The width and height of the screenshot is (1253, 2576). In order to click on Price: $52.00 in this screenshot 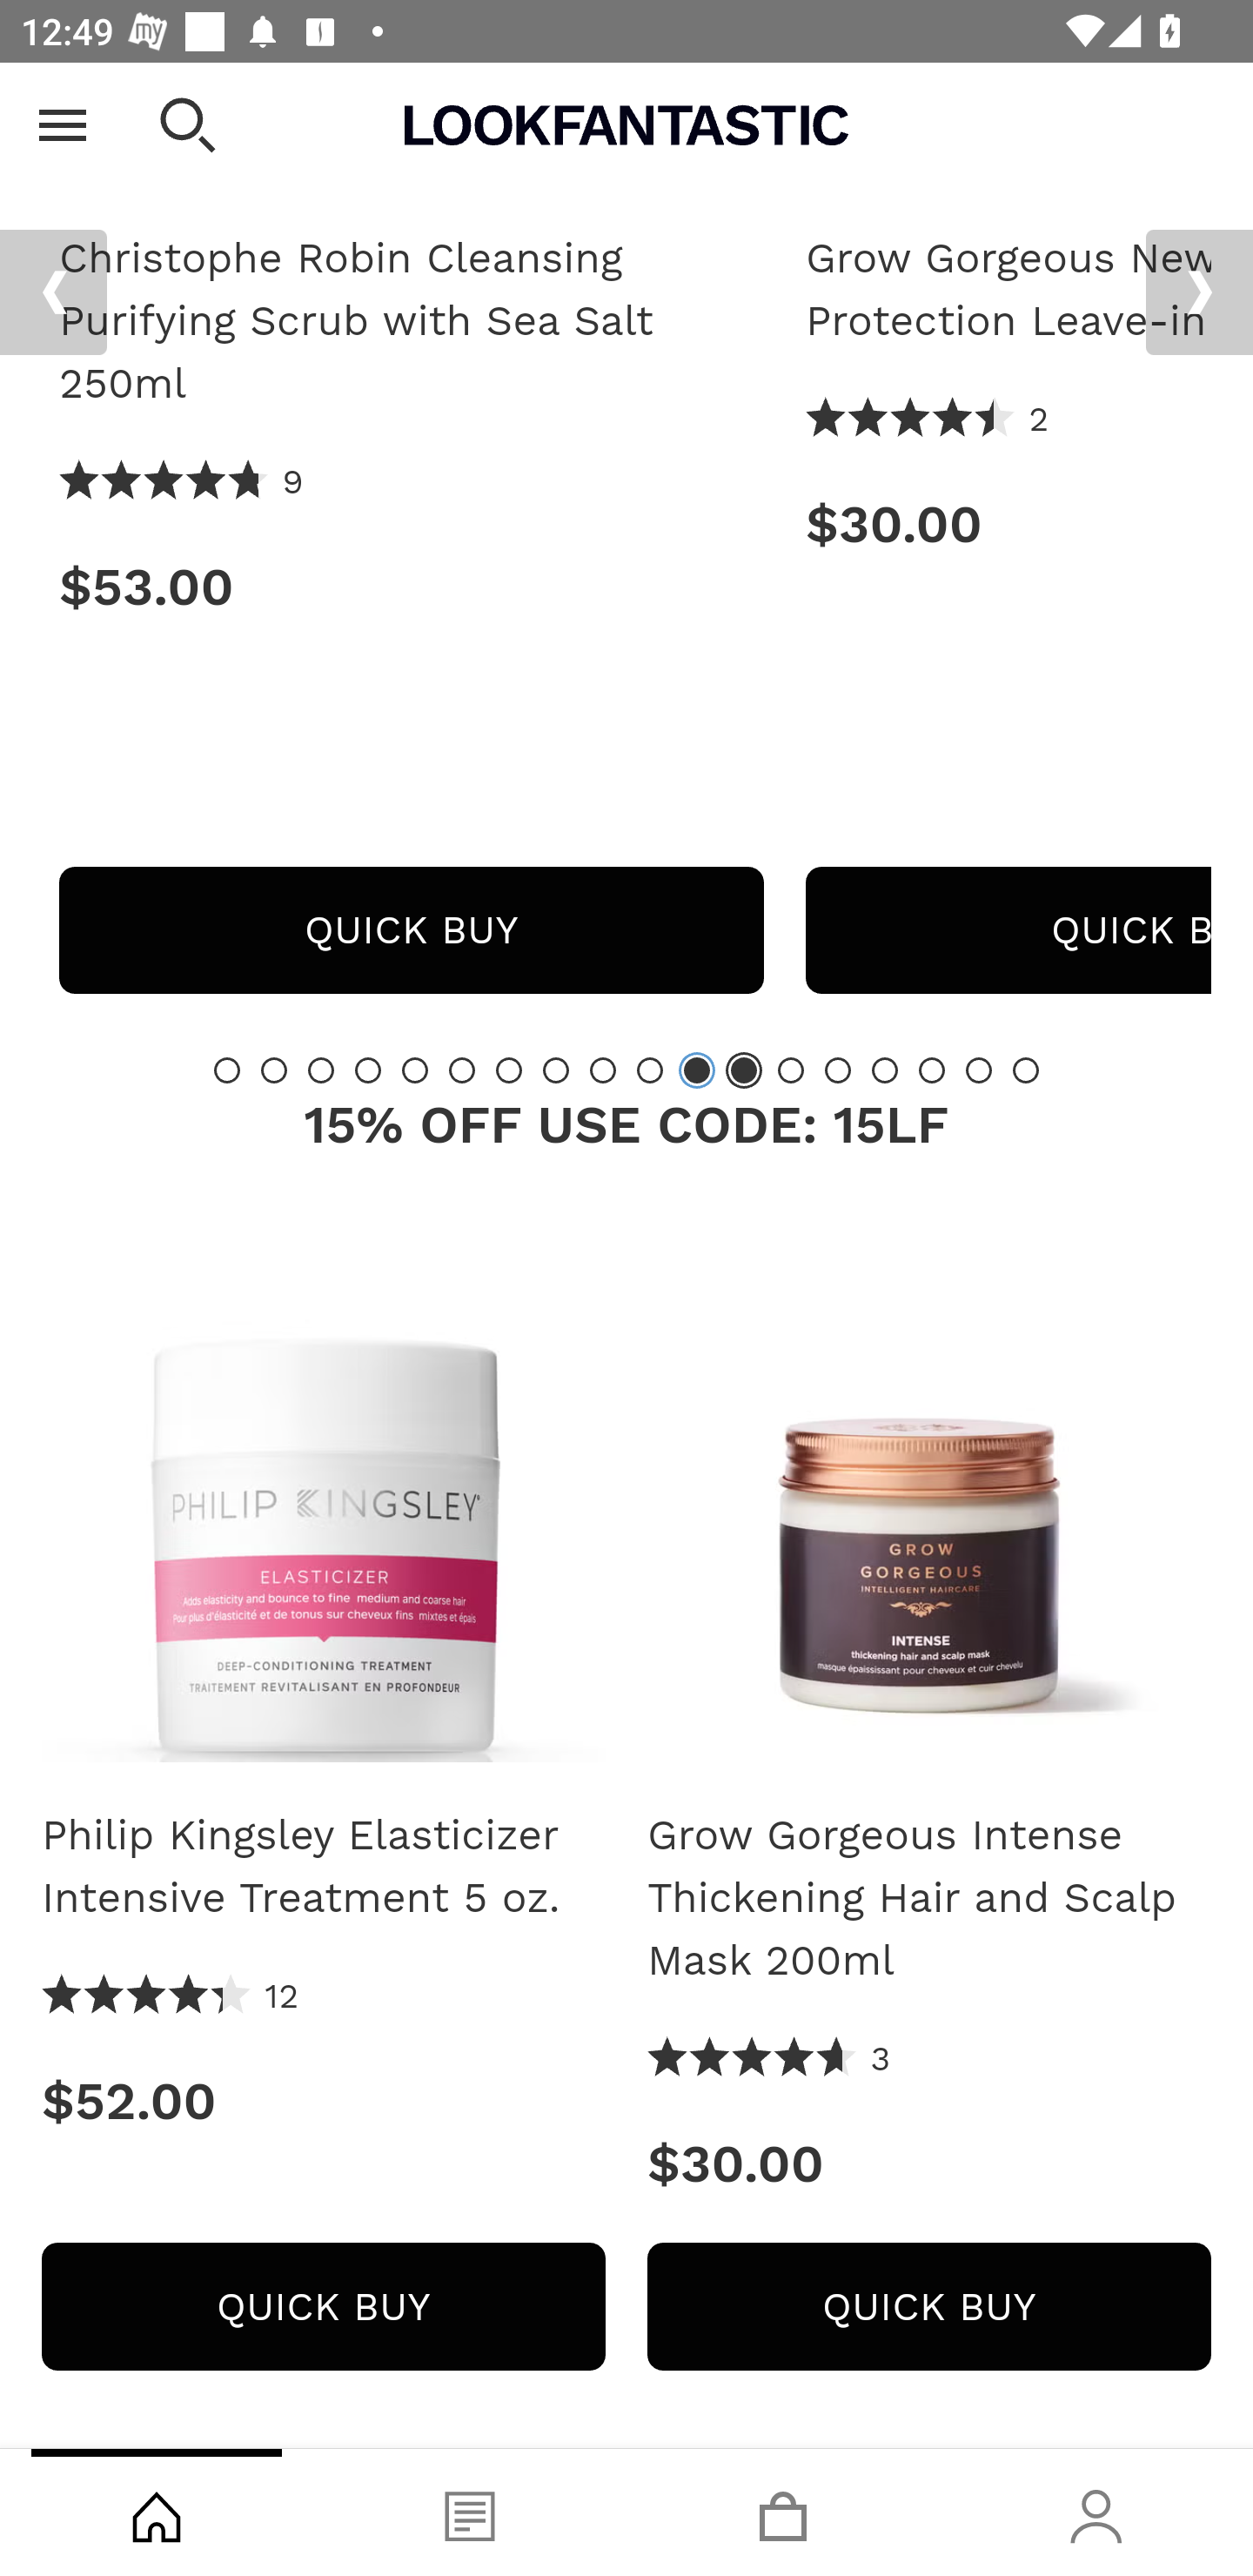, I will do `click(323, 2103)`.